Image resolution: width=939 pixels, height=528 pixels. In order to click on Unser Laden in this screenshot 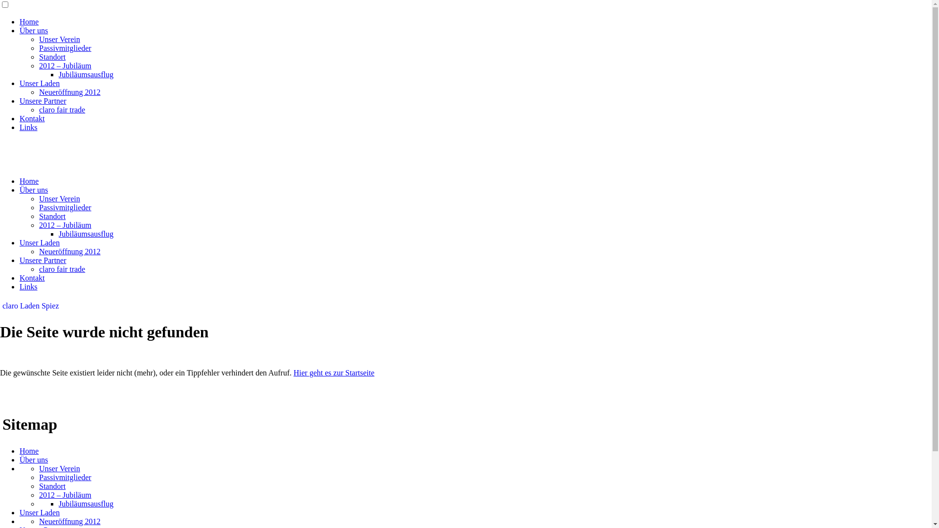, I will do `click(40, 512)`.